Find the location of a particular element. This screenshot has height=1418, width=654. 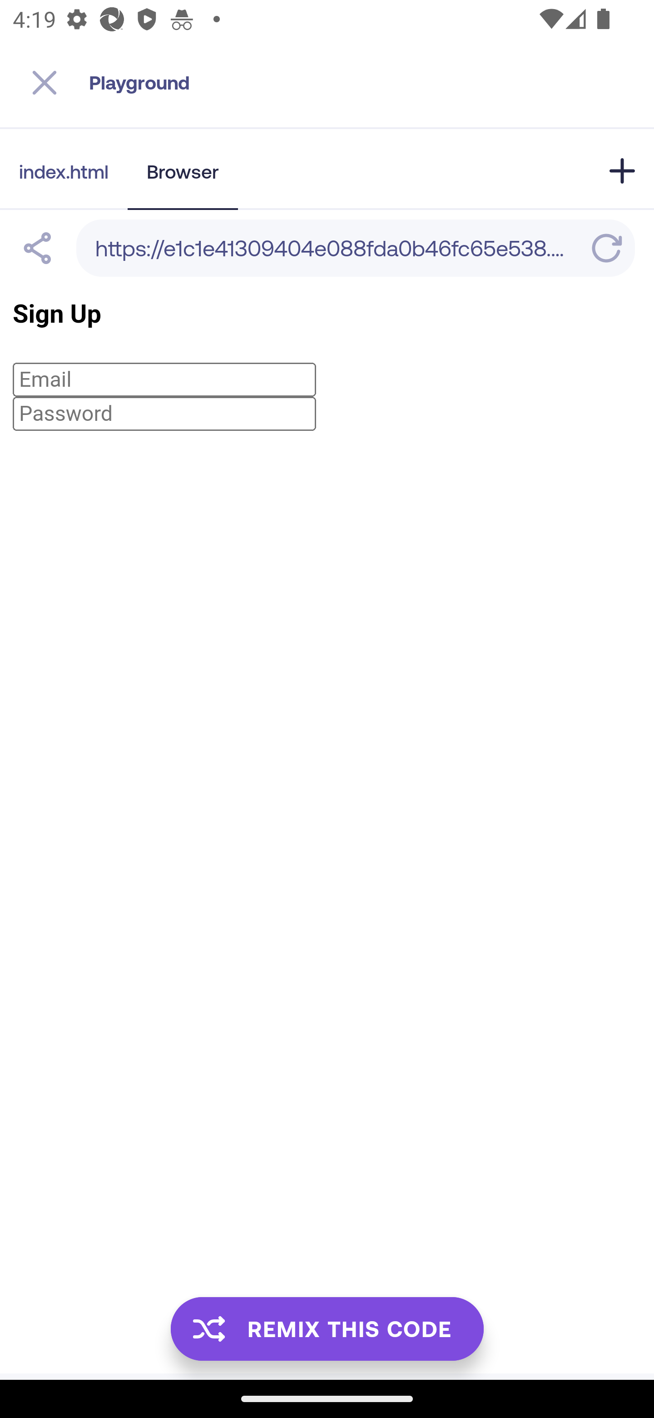

index.html is located at coordinates (64, 171).